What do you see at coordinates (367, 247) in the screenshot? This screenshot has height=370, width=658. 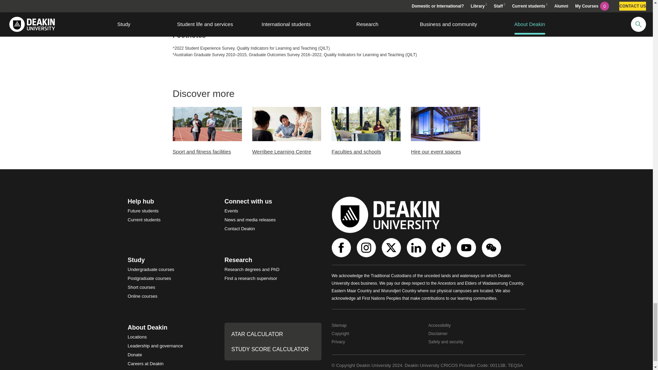 I see `Instagram` at bounding box center [367, 247].